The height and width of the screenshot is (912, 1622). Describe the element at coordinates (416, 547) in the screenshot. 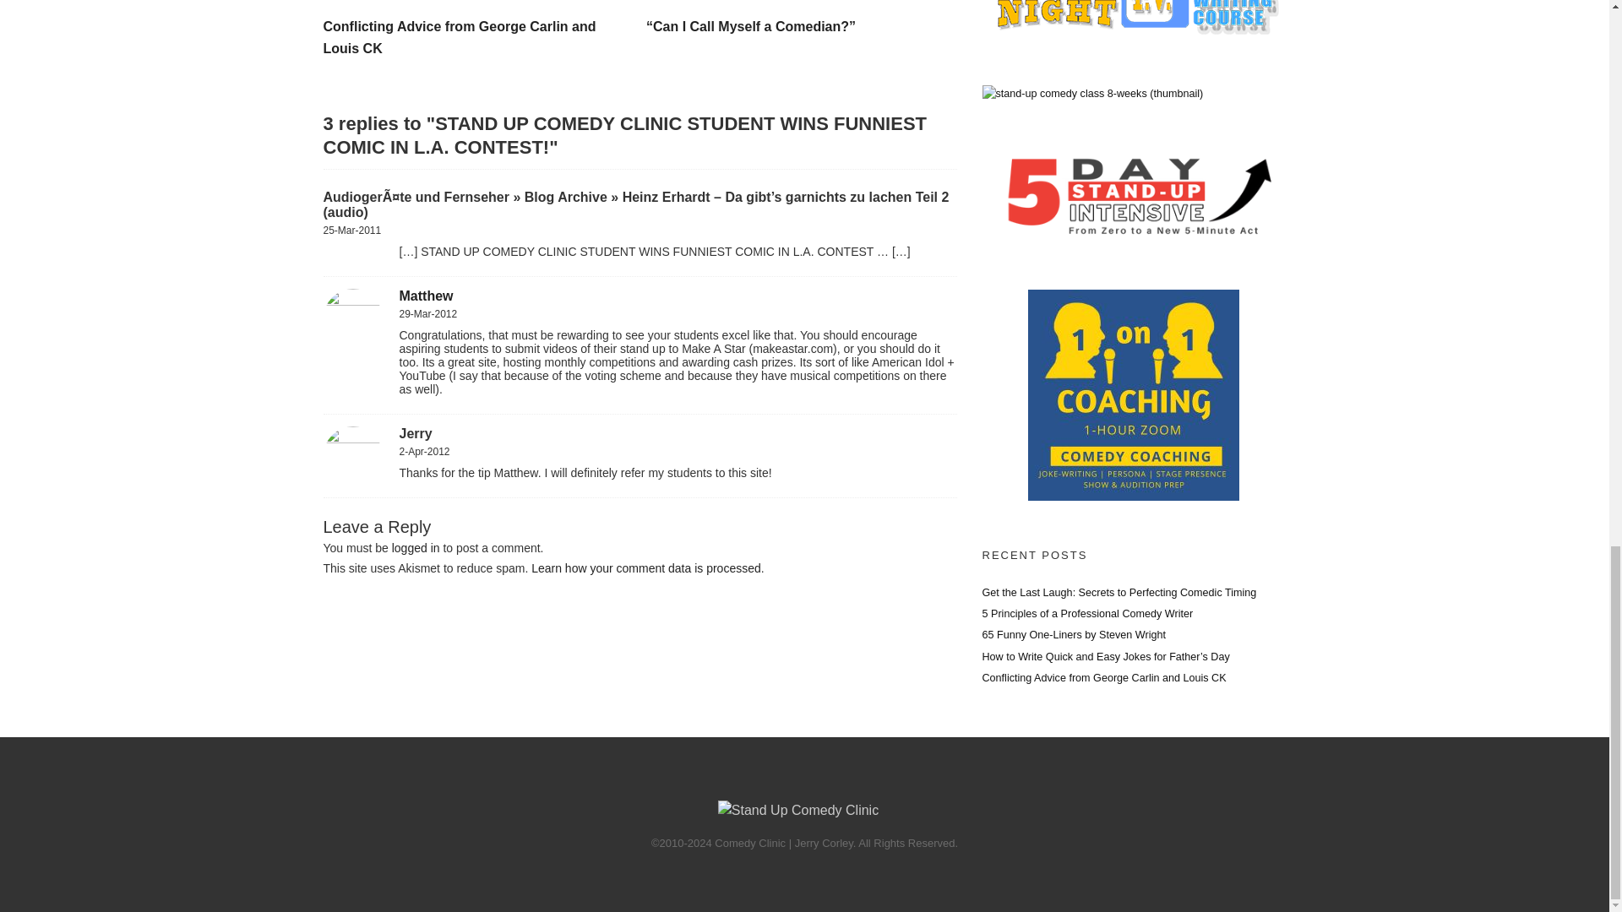

I see `logged in` at that location.